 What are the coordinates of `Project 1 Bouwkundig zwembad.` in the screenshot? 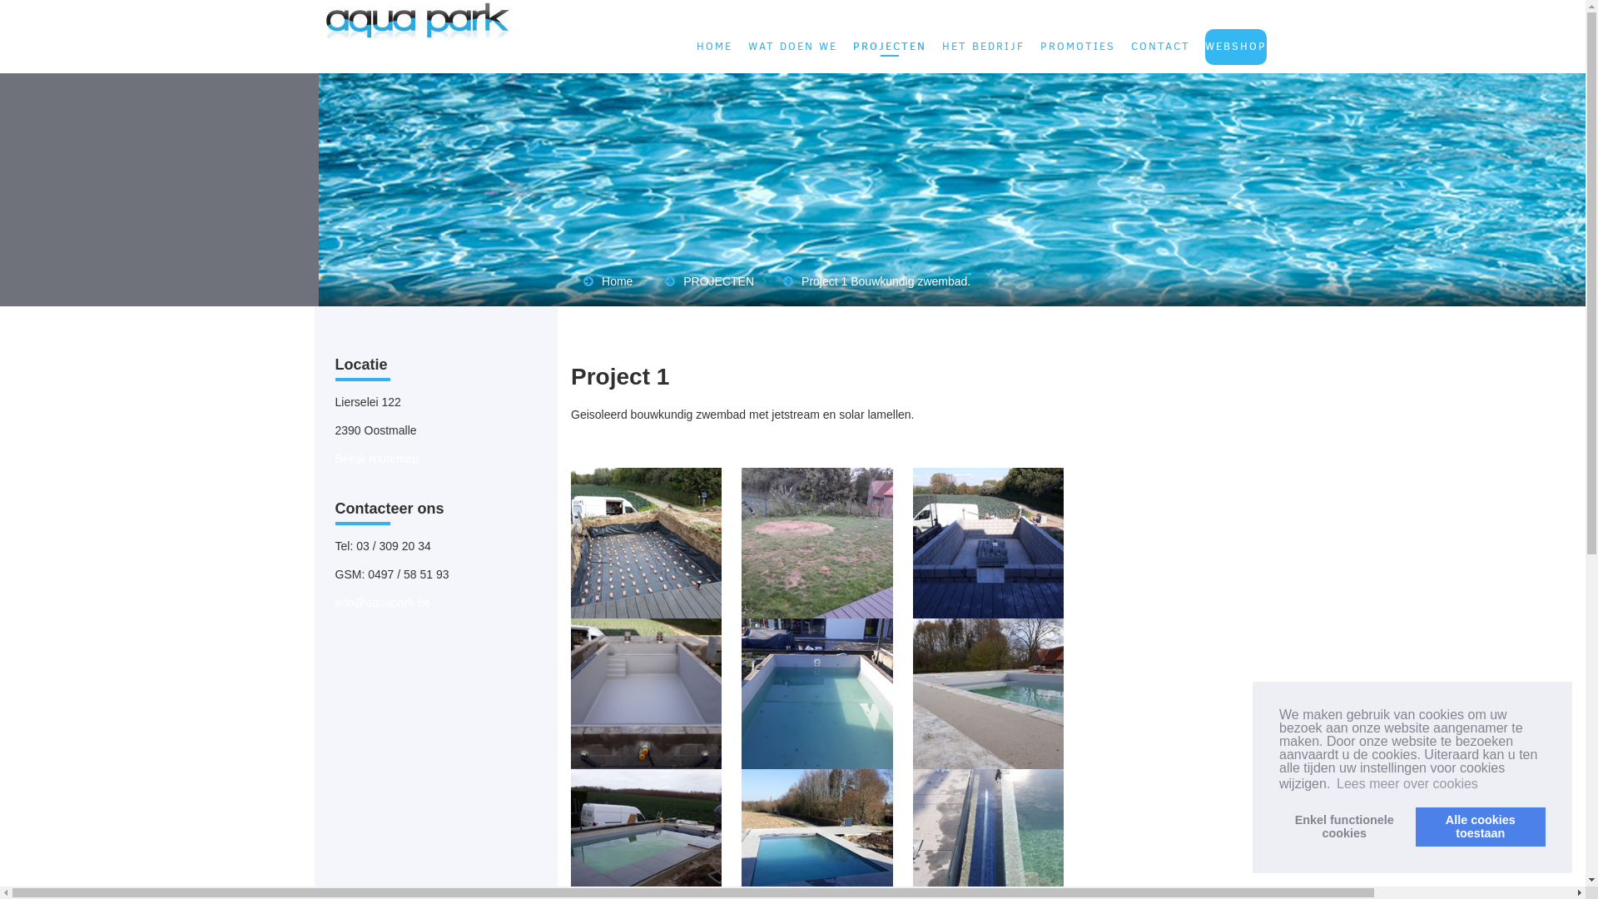 It's located at (886, 281).